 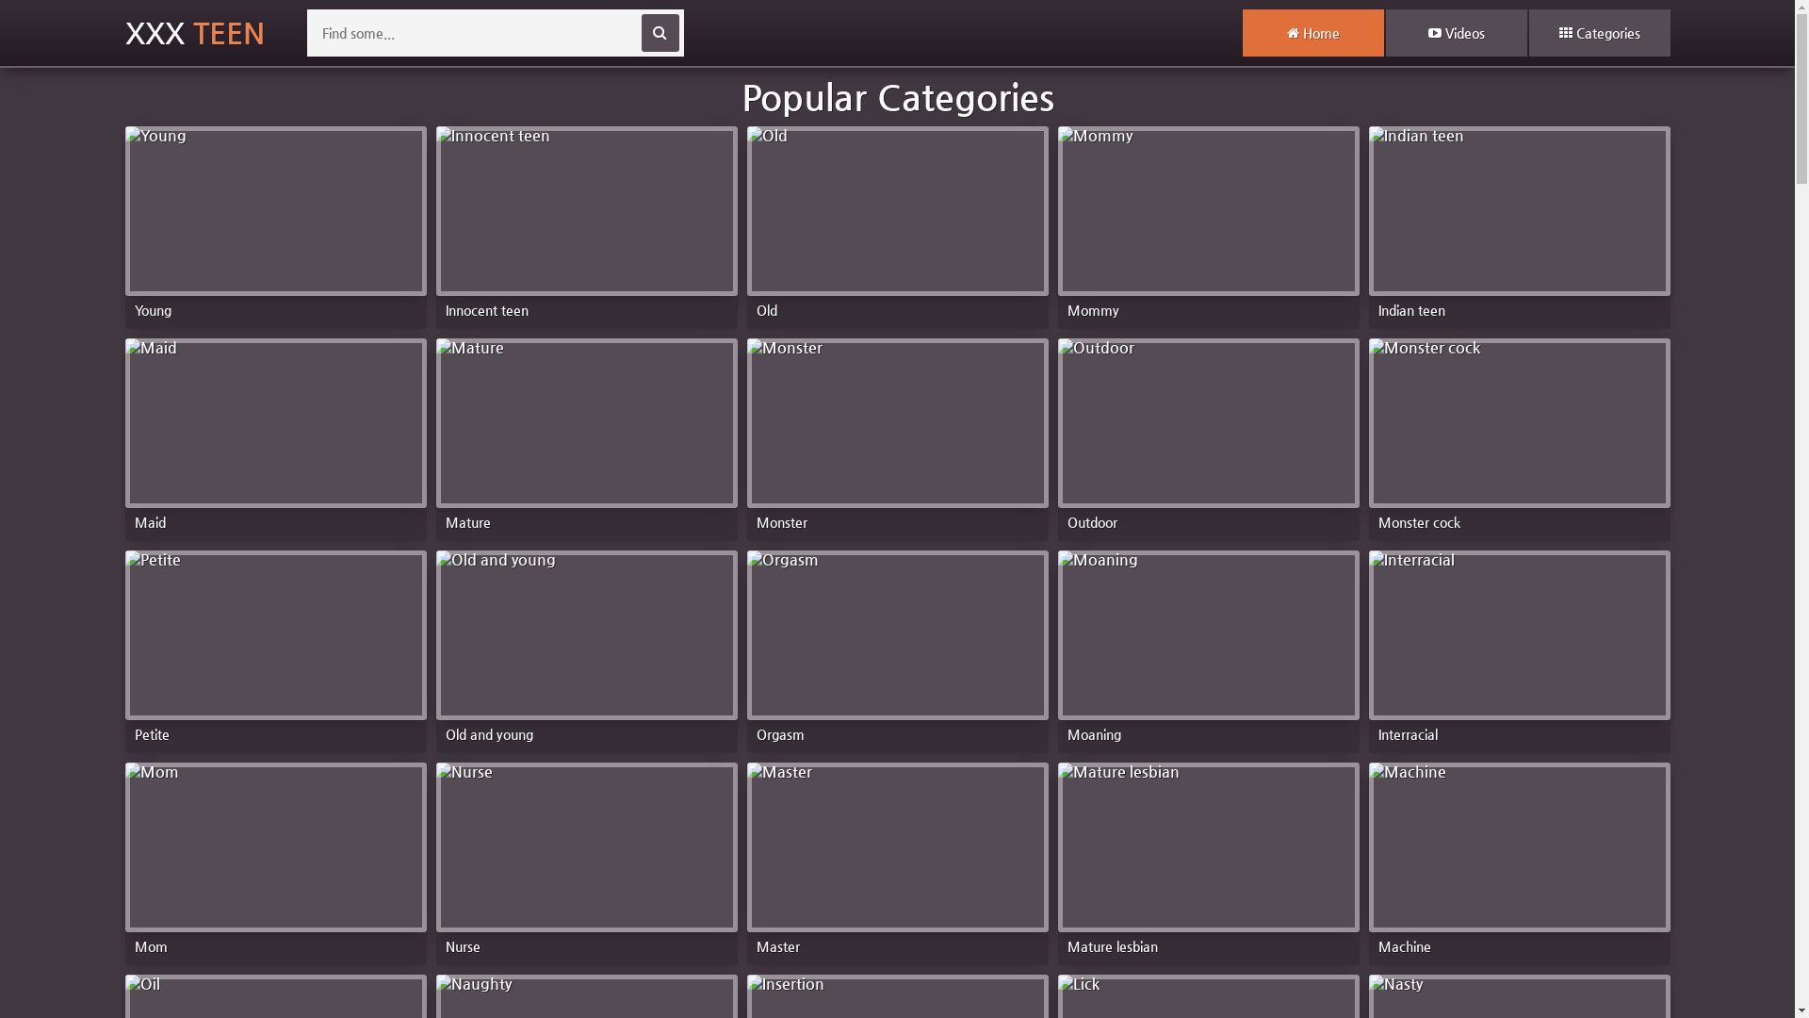 What do you see at coordinates (1519, 222) in the screenshot?
I see `Indian teen` at bounding box center [1519, 222].